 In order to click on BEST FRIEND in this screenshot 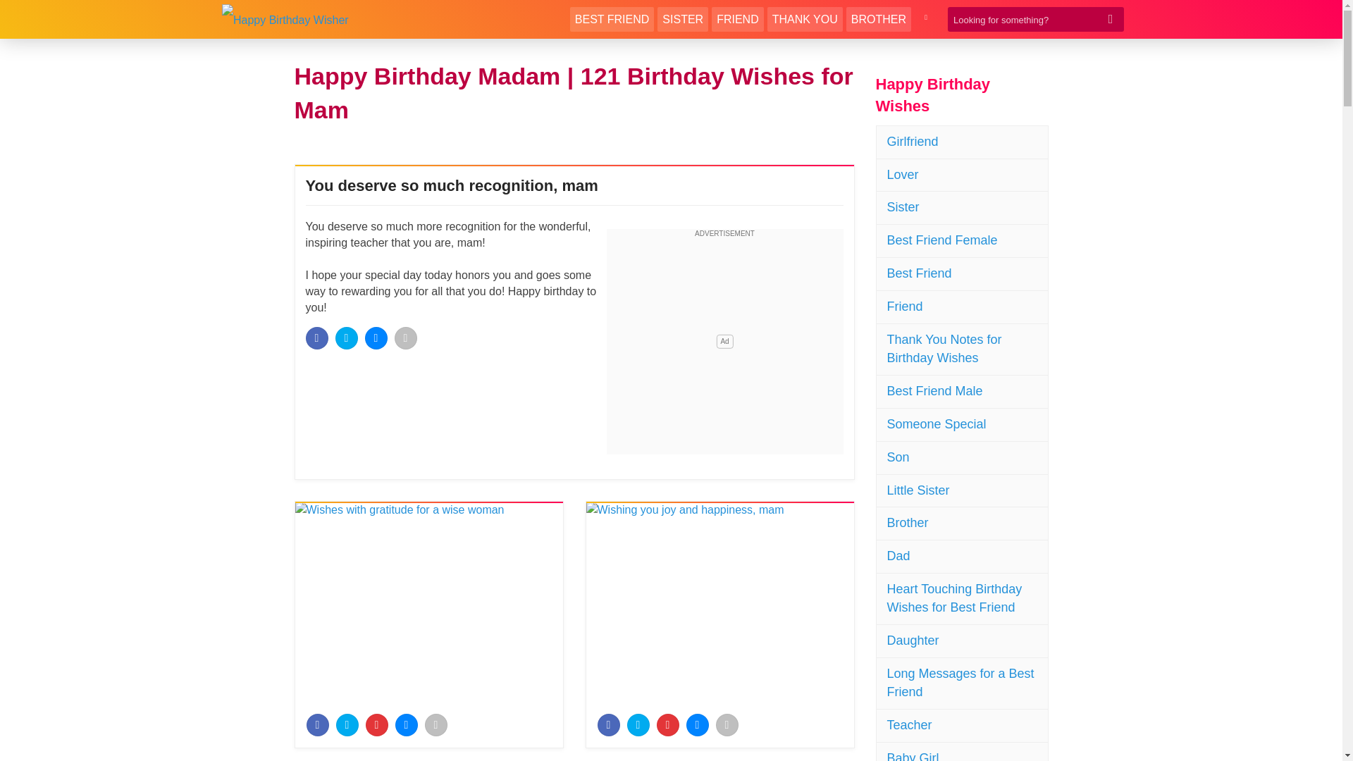, I will do `click(612, 19)`.